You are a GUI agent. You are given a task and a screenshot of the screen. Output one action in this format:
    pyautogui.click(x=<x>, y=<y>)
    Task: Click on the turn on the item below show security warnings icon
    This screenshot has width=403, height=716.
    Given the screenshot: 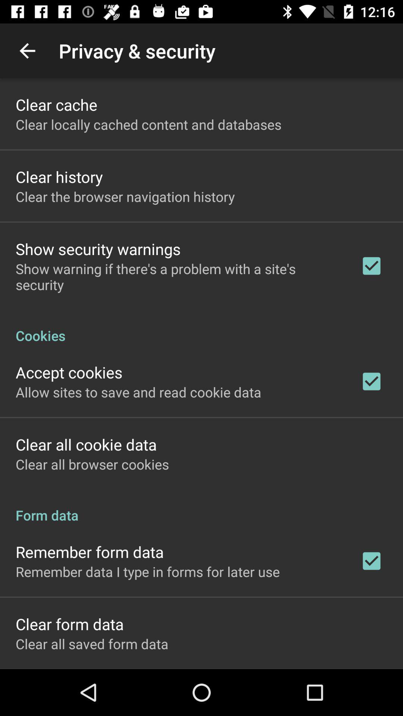 What is the action you would take?
    pyautogui.click(x=178, y=277)
    